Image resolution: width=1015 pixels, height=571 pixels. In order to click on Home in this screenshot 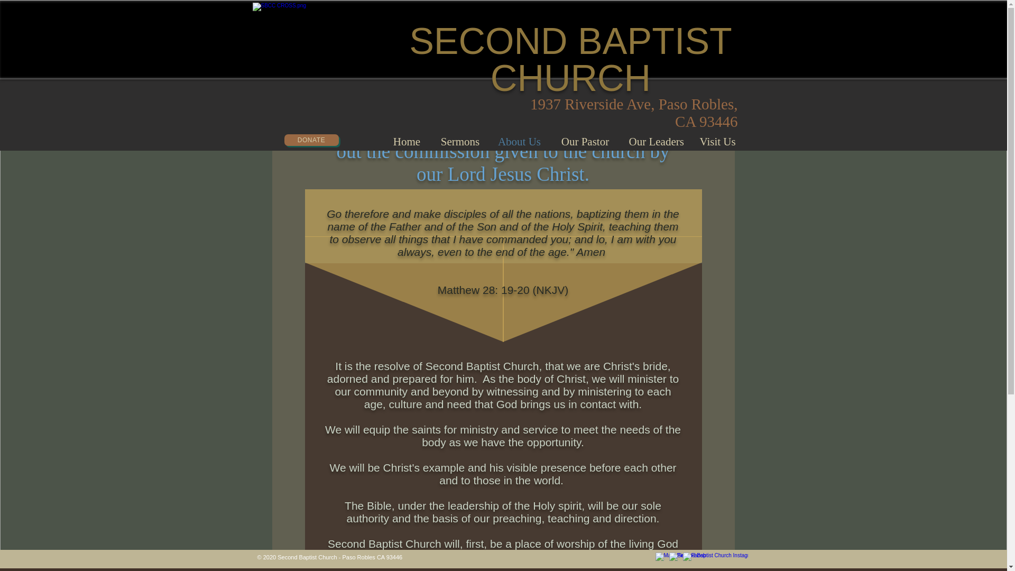, I will do `click(407, 142)`.